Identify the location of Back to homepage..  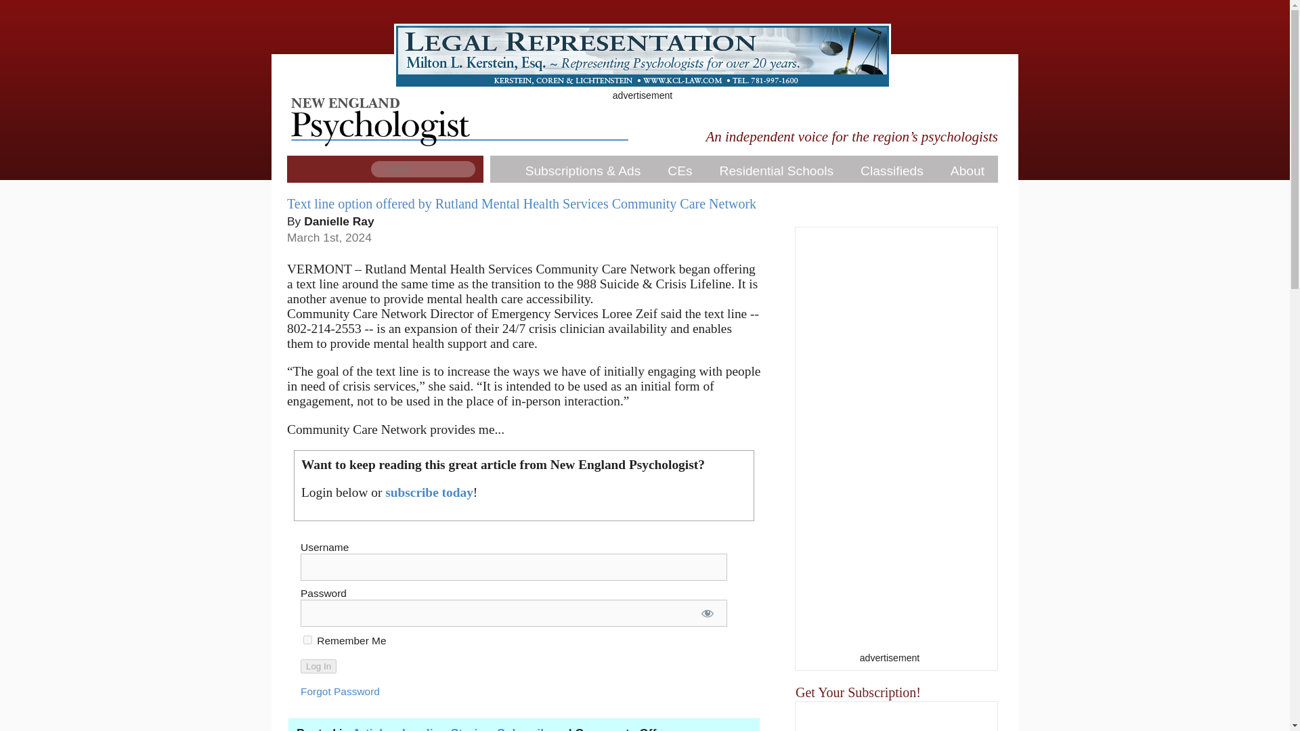
(459, 156).